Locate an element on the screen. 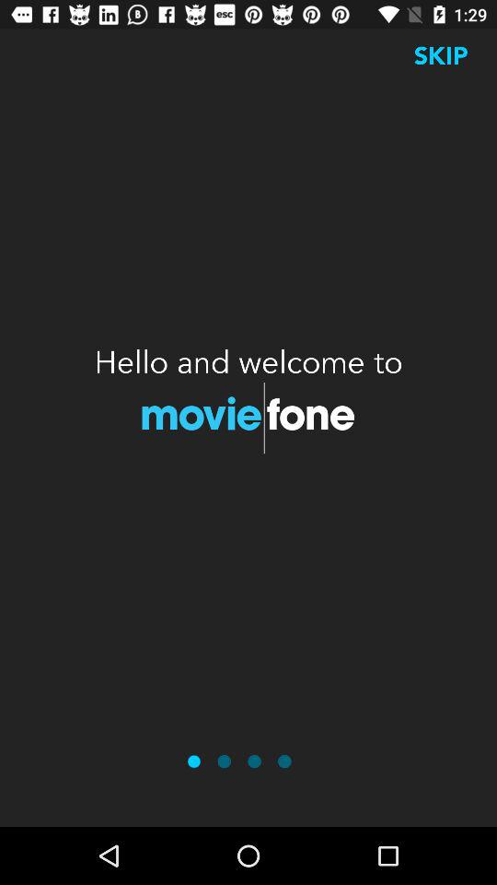  press skip item is located at coordinates (441, 55).